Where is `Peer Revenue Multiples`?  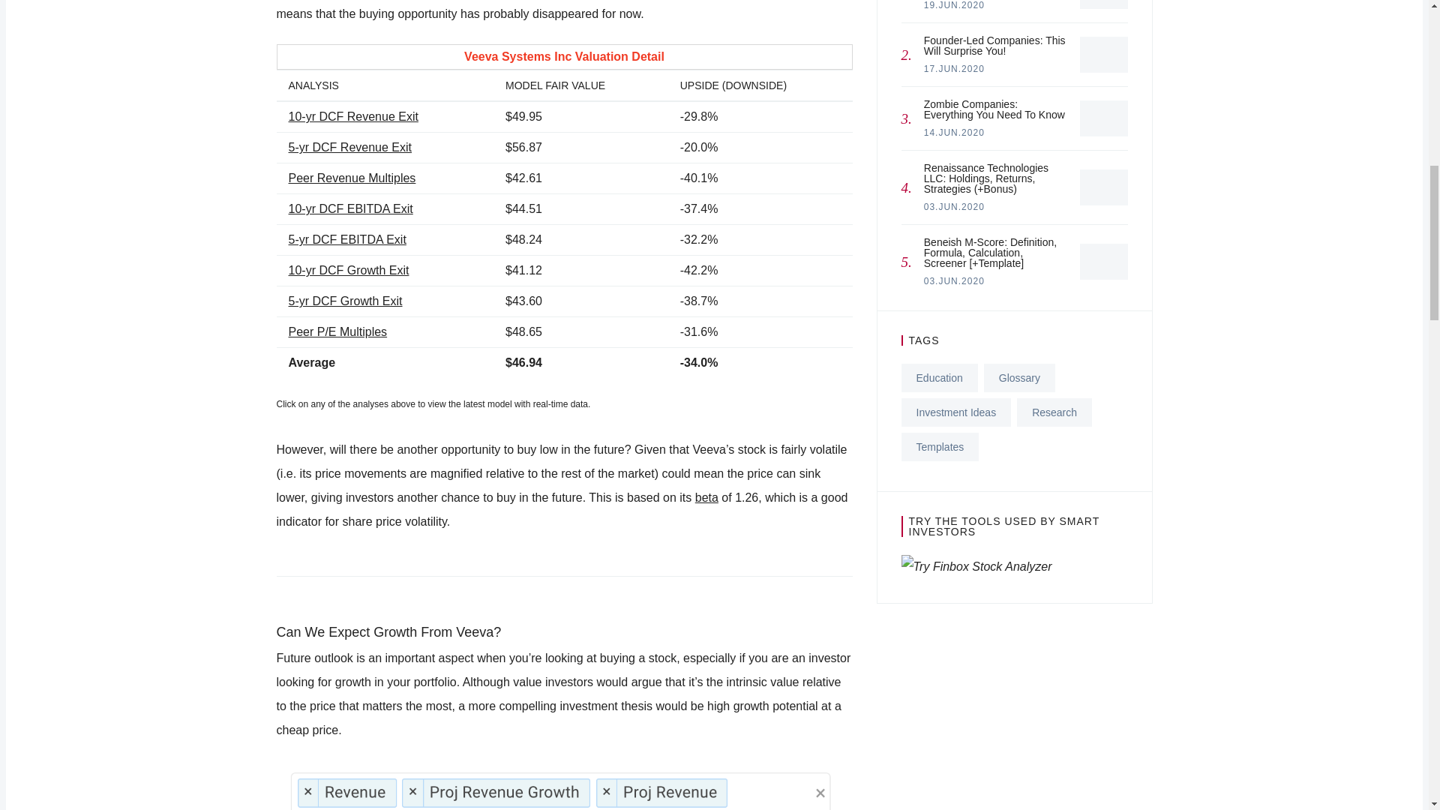
Peer Revenue Multiples is located at coordinates (954, 132).